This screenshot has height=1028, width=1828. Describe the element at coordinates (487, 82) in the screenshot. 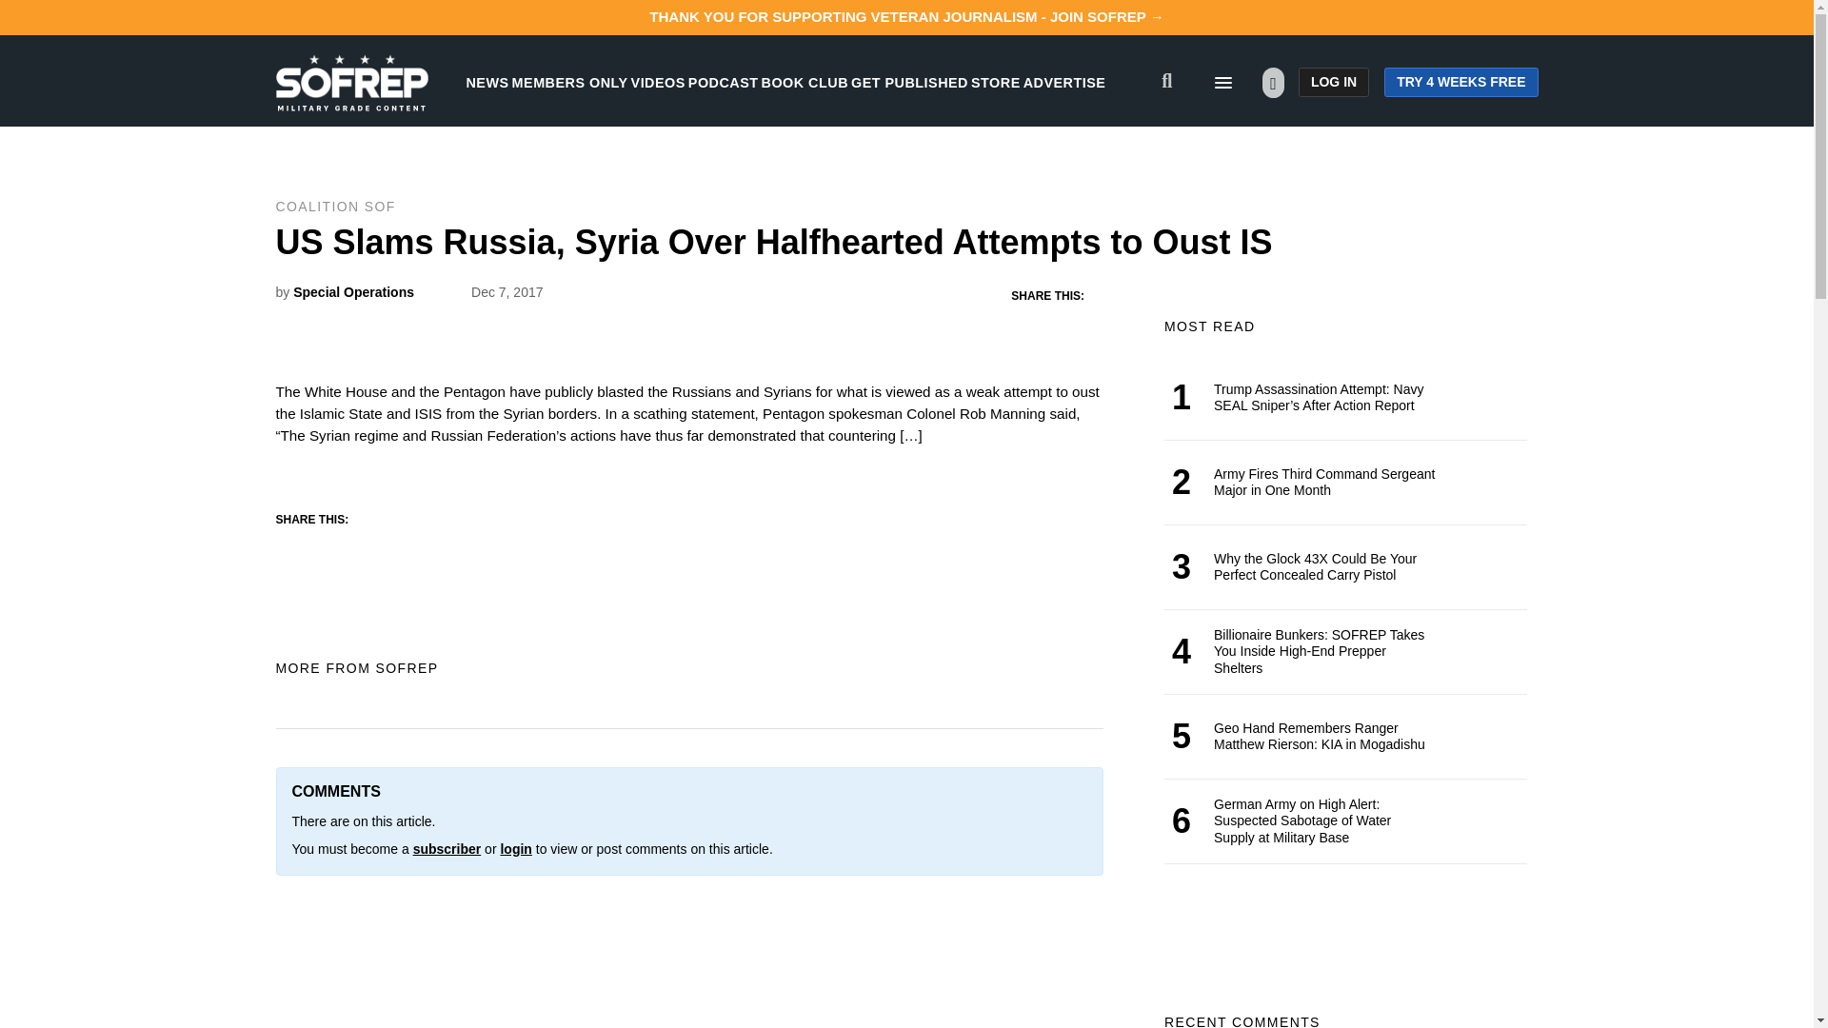

I see `NEWS` at that location.